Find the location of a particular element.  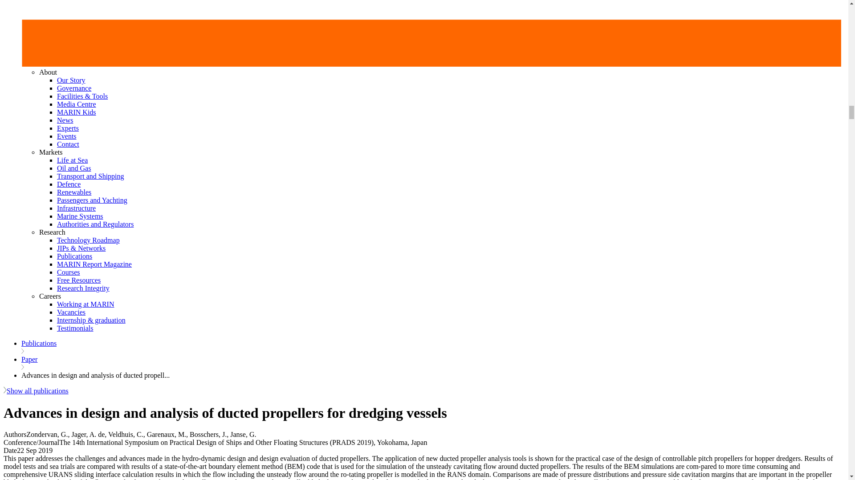

Paper is located at coordinates (29, 359).